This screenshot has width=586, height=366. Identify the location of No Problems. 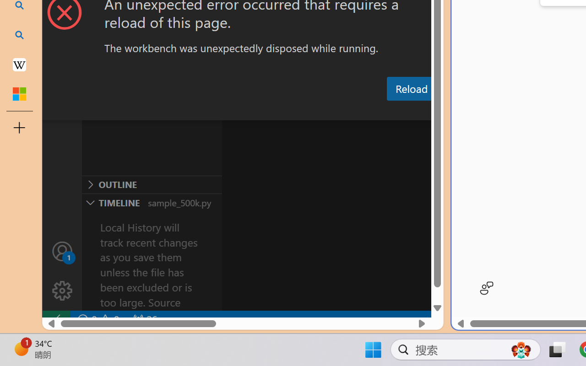
(97, 319).